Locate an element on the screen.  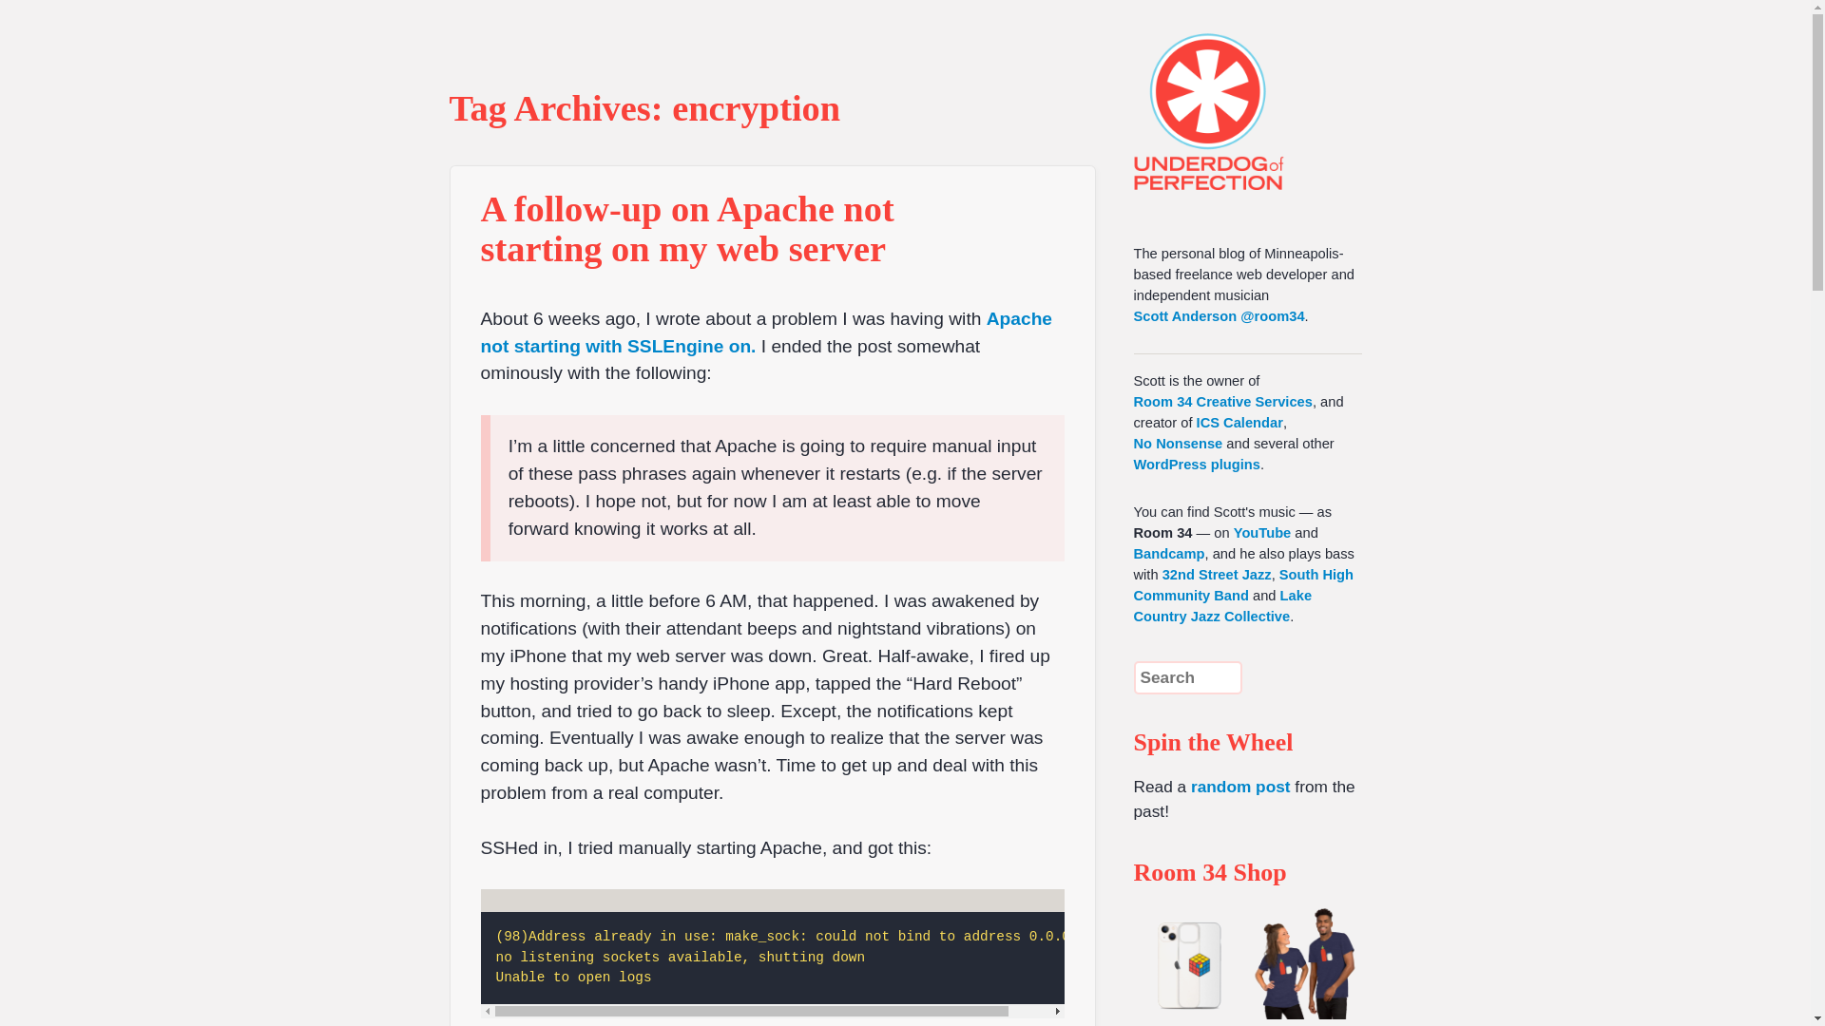
South High Community Band is located at coordinates (1243, 585).